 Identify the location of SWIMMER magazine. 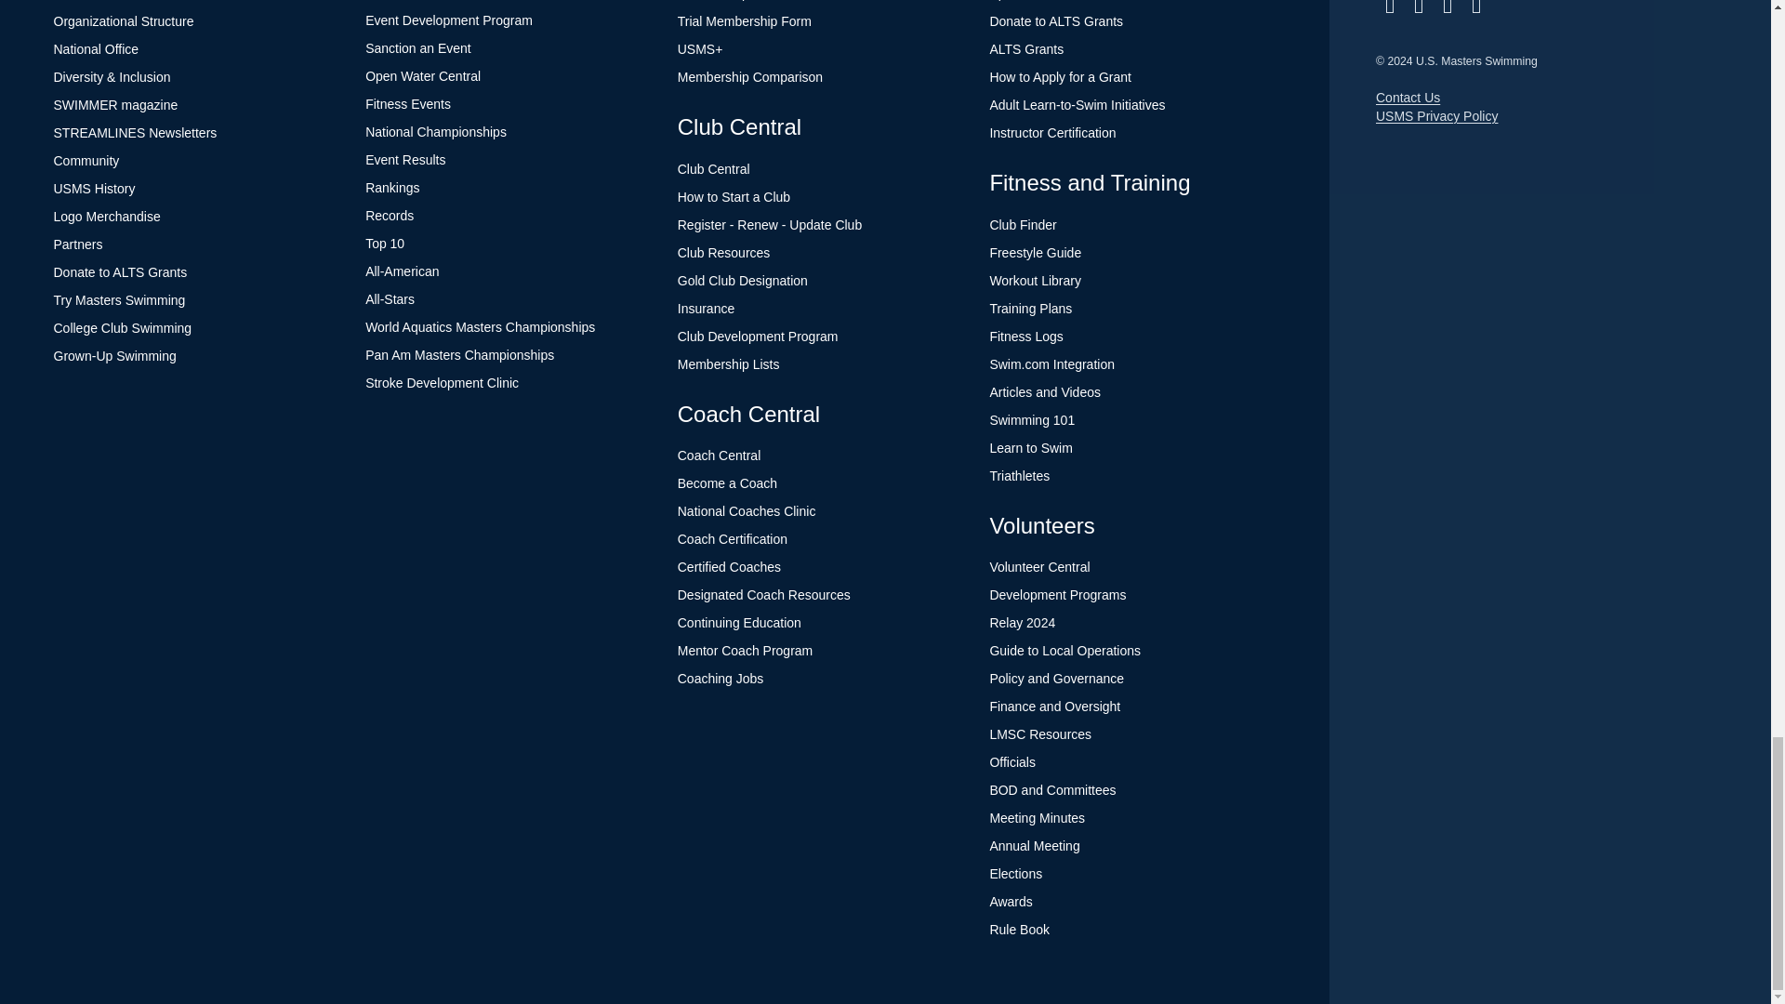
(115, 104).